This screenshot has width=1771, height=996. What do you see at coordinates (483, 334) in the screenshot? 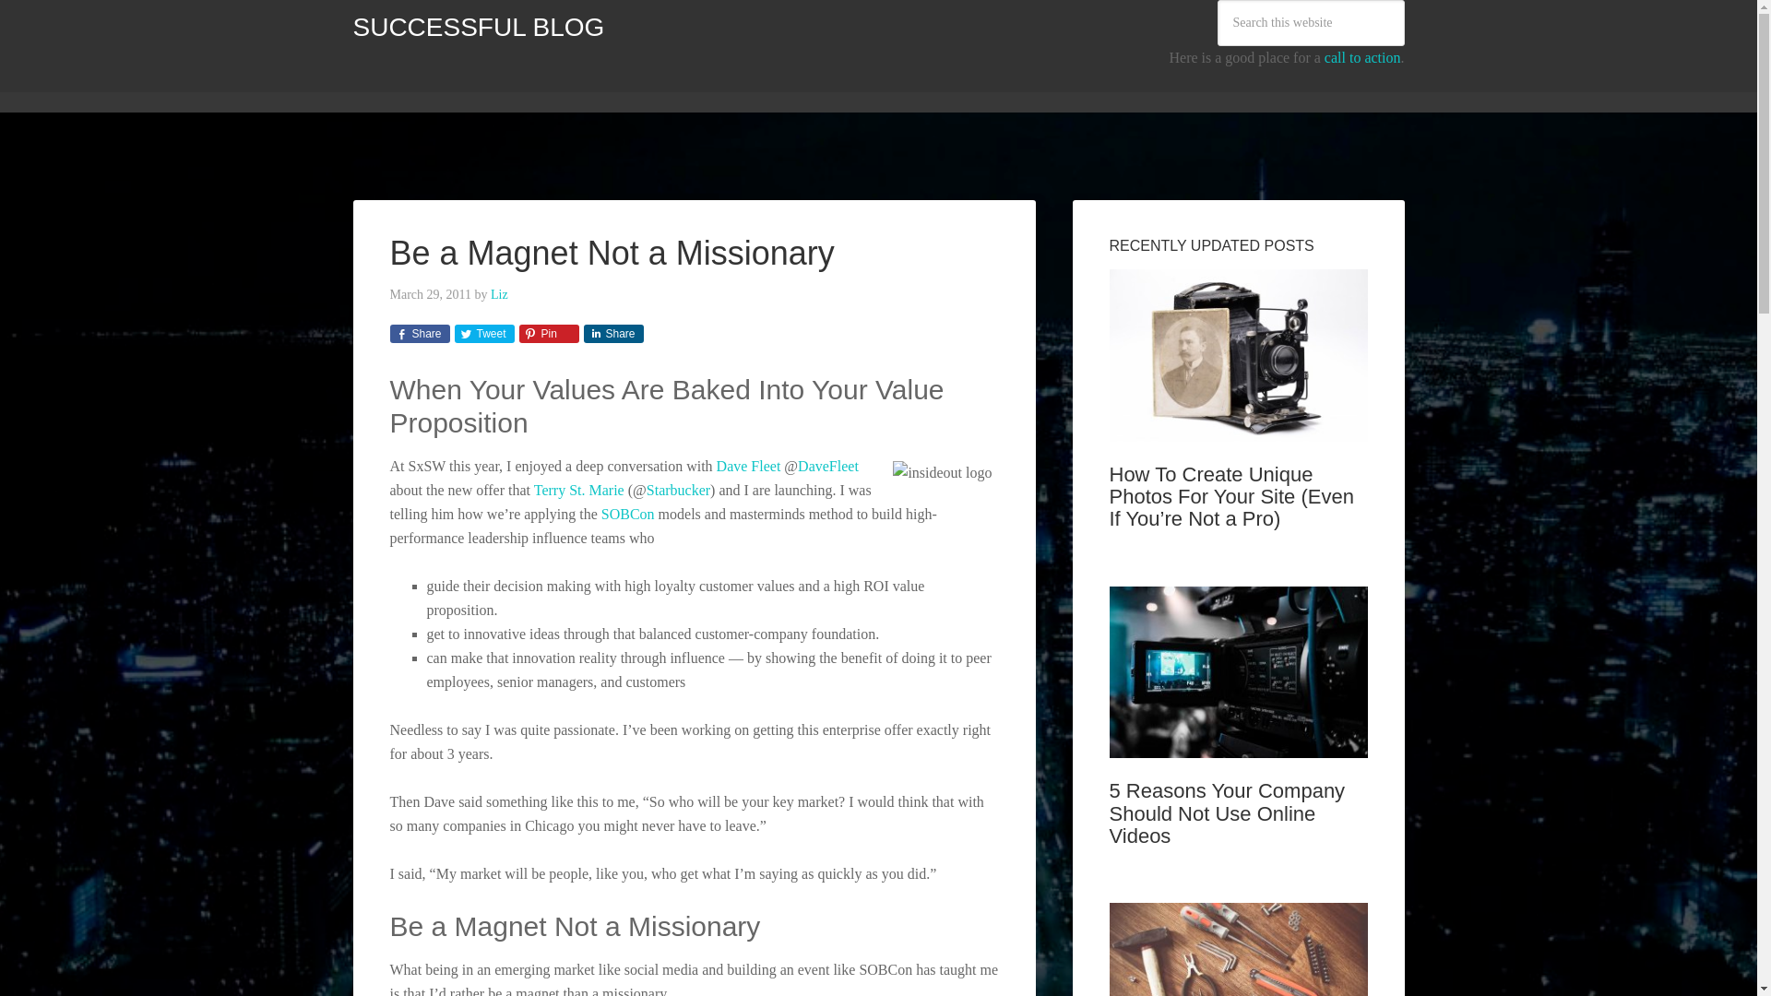
I see `Tweet` at bounding box center [483, 334].